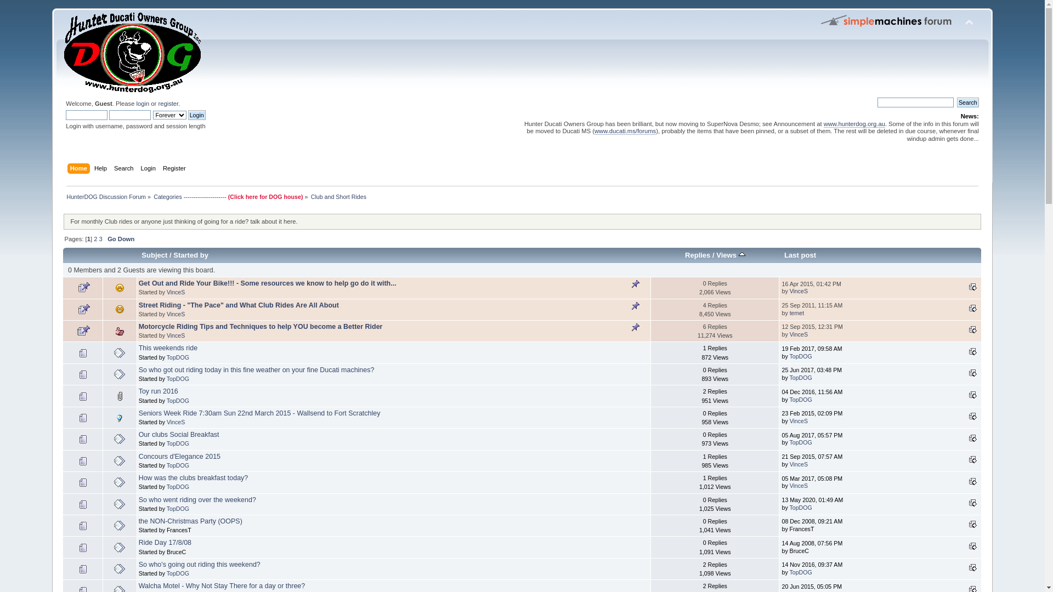 The image size is (1053, 592). Describe the element at coordinates (80, 169) in the screenshot. I see `Home` at that location.